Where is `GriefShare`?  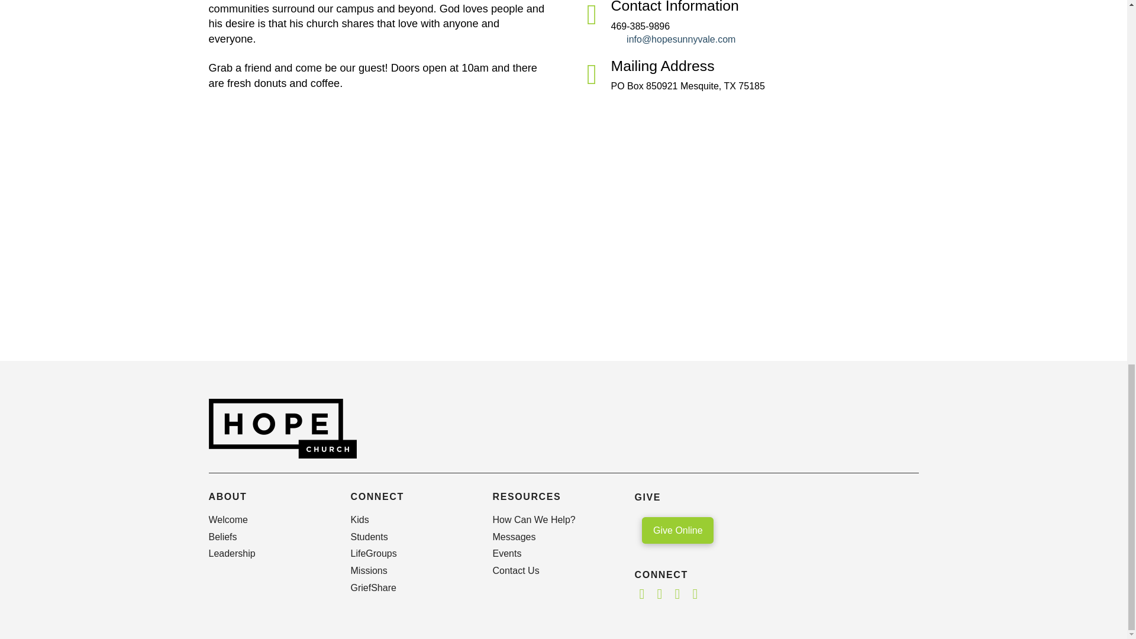
GriefShare is located at coordinates (412, 588).